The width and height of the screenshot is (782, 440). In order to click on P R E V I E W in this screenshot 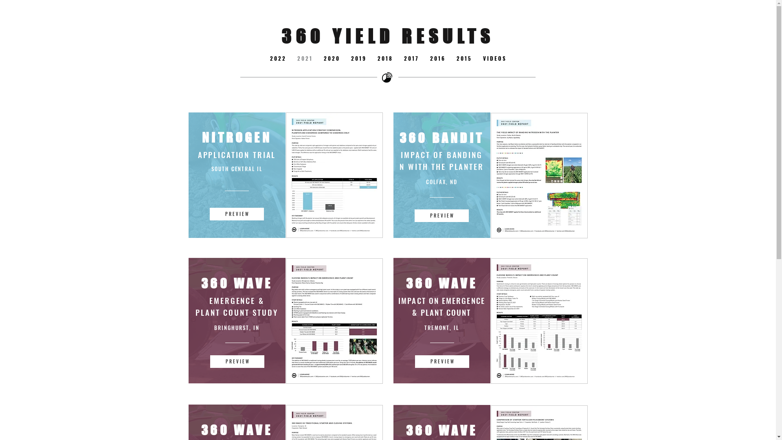, I will do `click(442, 216)`.